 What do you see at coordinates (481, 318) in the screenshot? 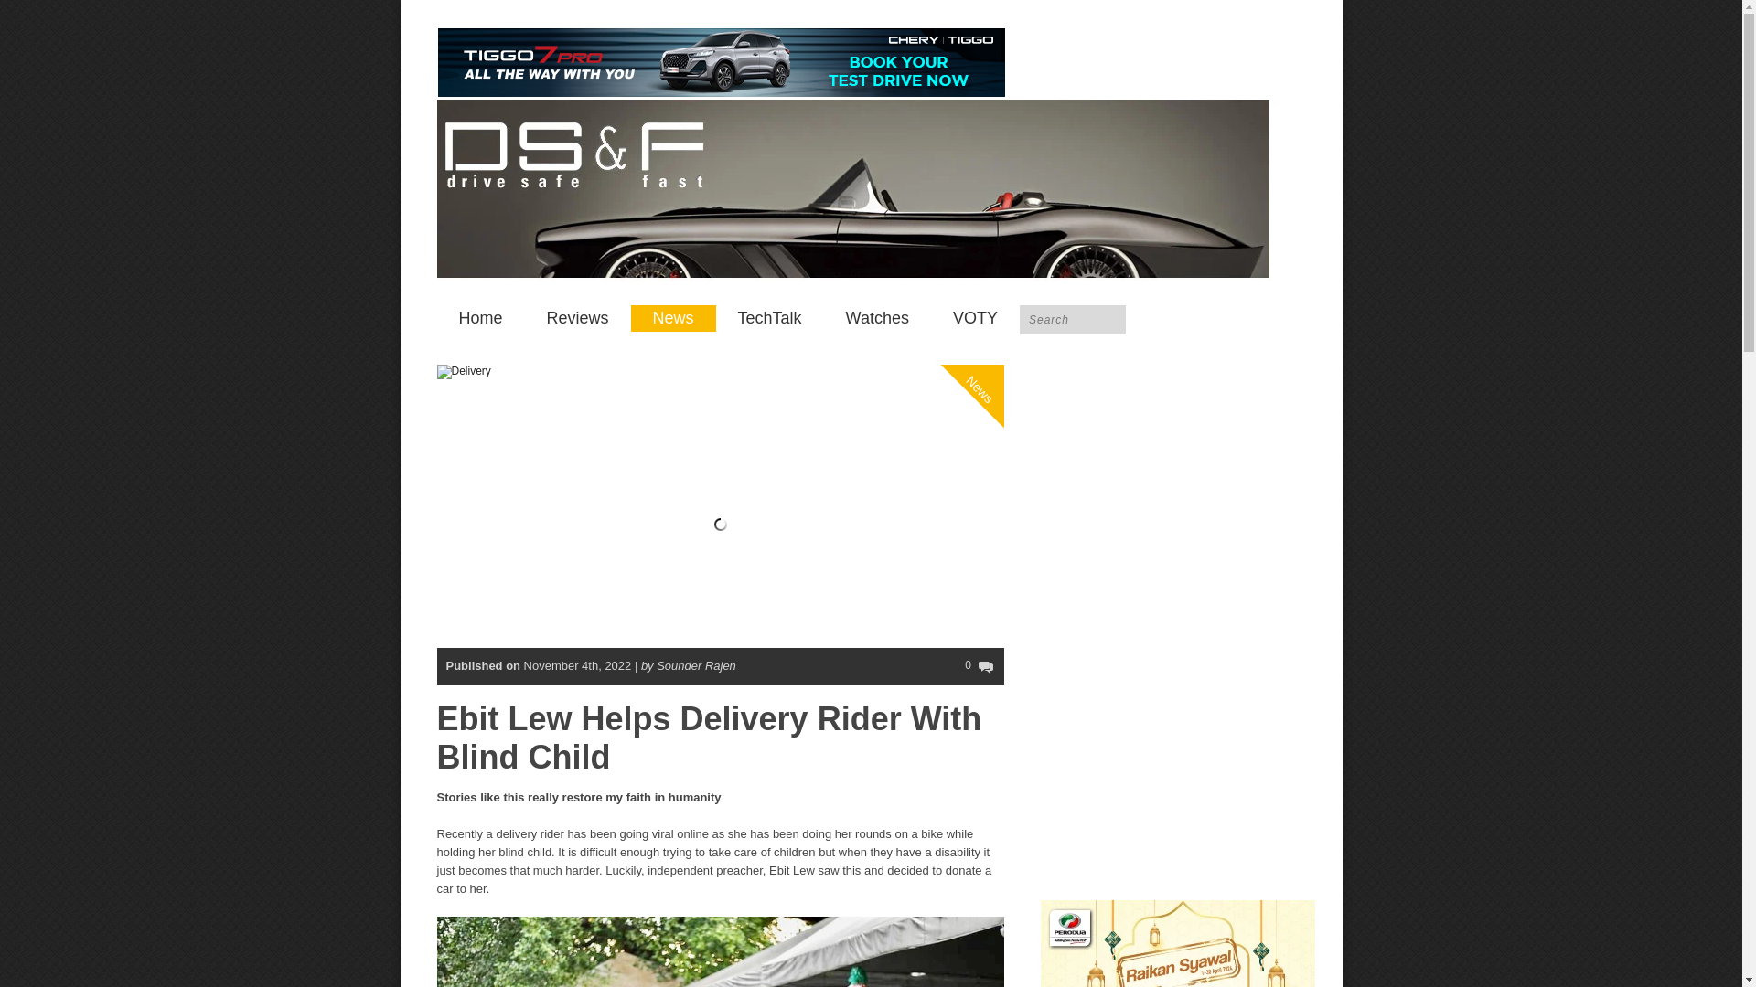
I see `Home` at bounding box center [481, 318].